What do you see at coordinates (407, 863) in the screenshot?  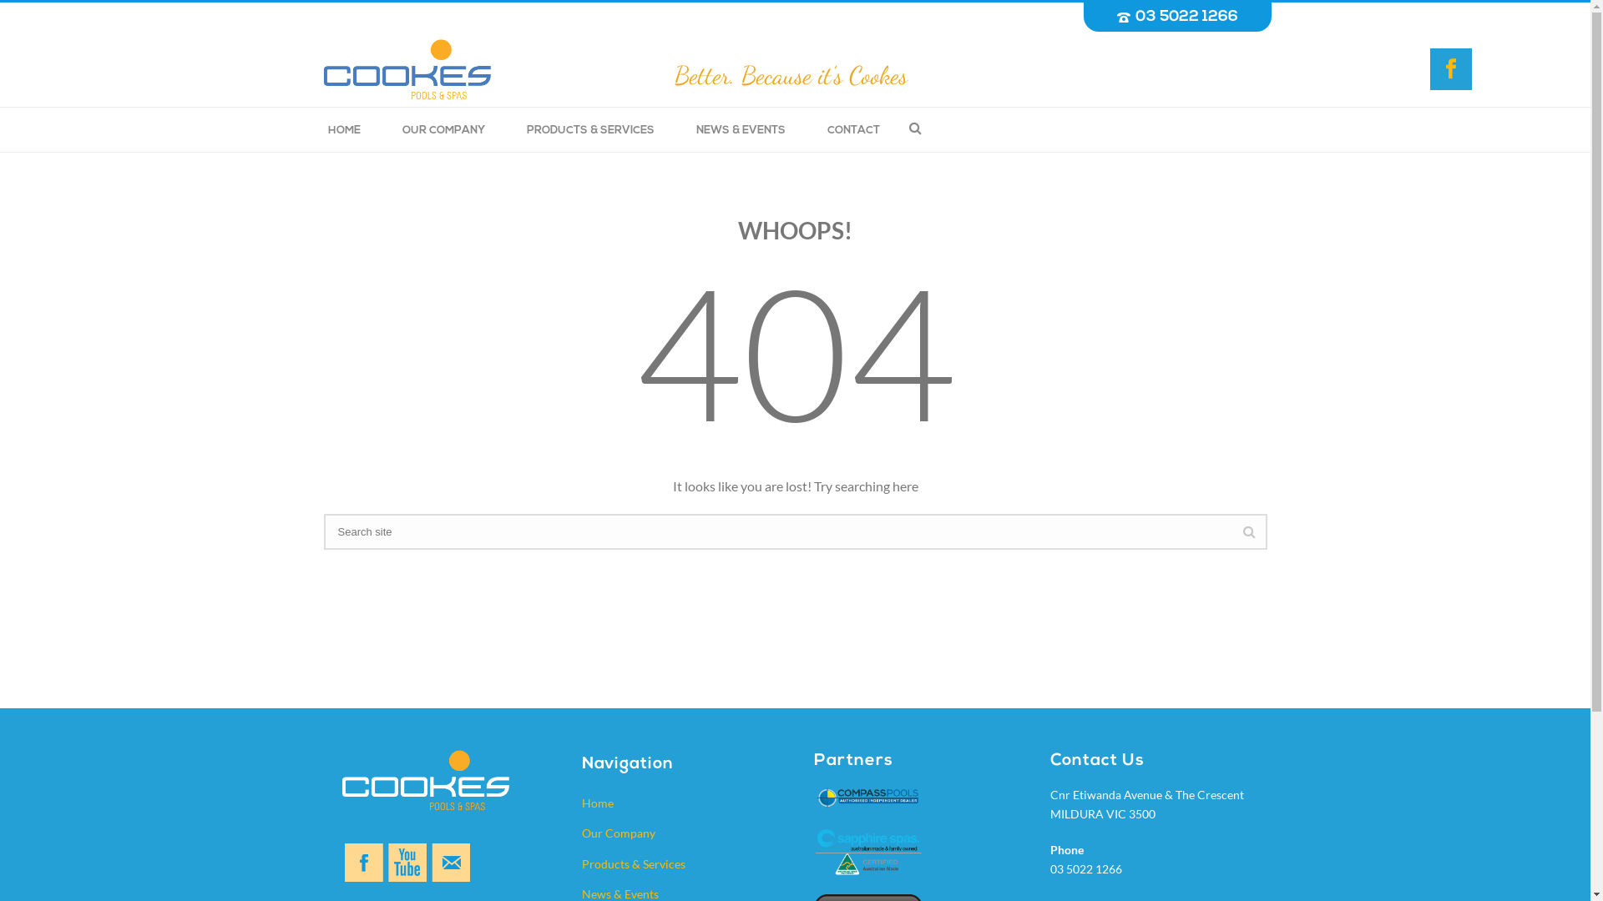 I see `youtube` at bounding box center [407, 863].